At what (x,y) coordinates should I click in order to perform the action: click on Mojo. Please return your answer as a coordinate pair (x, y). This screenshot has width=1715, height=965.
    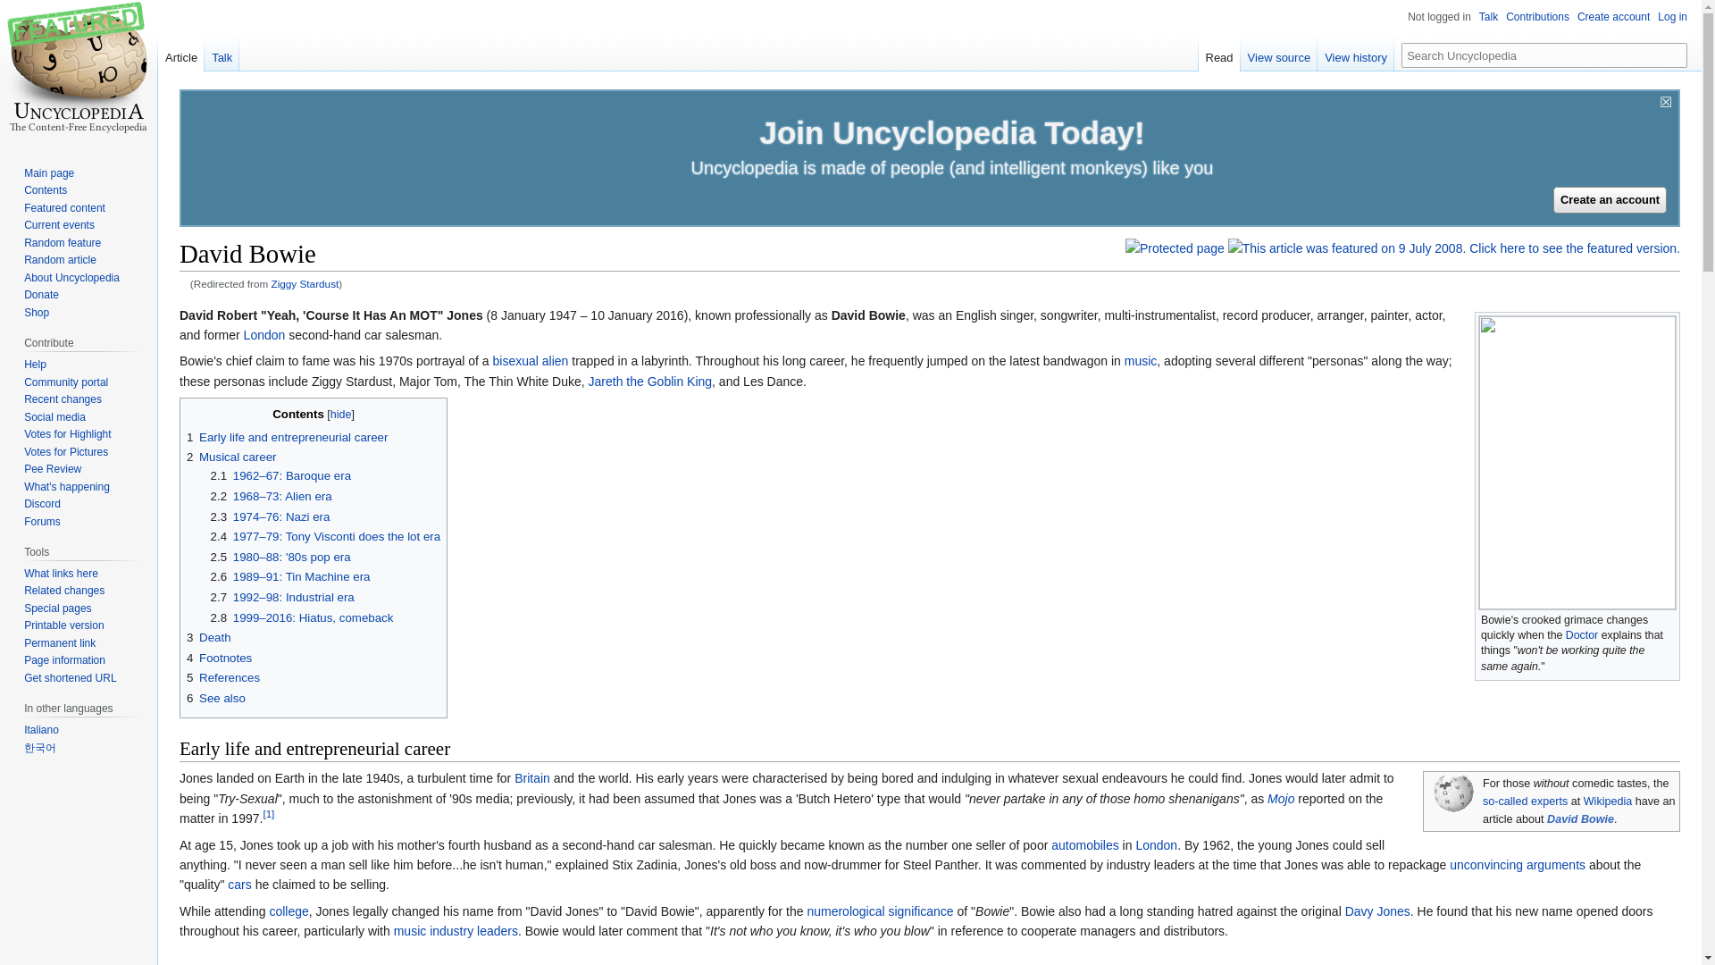
    Looking at the image, I should click on (1281, 798).